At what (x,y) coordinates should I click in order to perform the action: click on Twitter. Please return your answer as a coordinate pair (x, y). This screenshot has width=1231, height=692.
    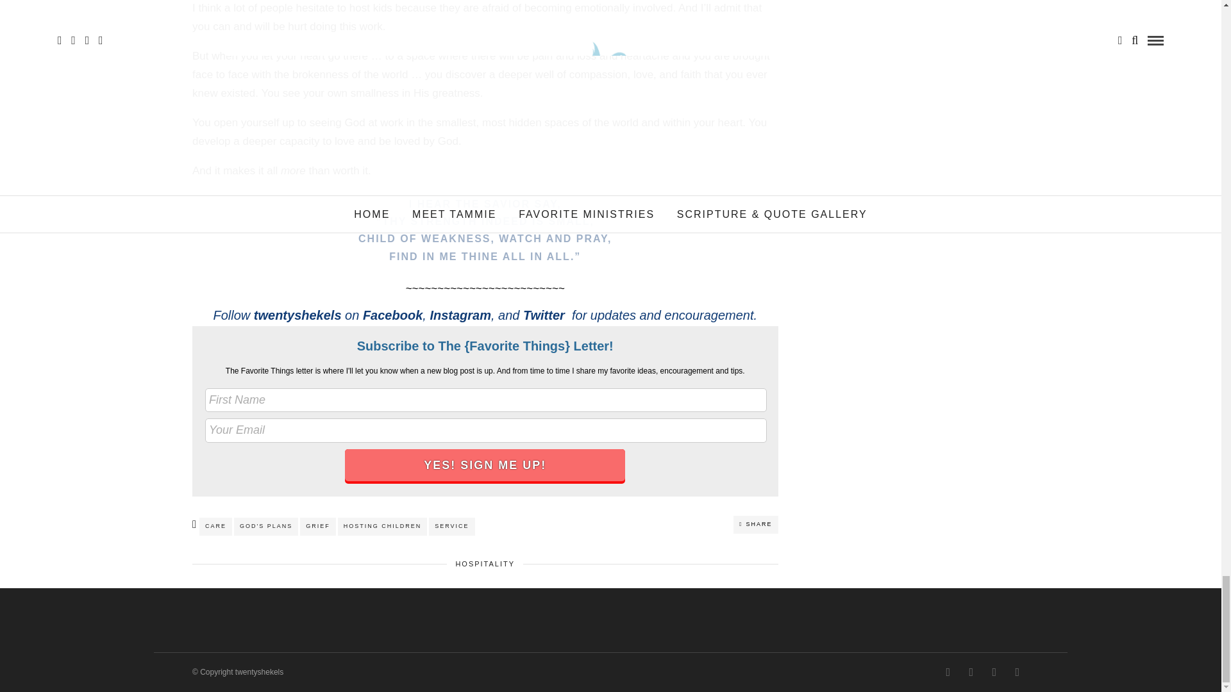
    Looking at the image, I should click on (544, 315).